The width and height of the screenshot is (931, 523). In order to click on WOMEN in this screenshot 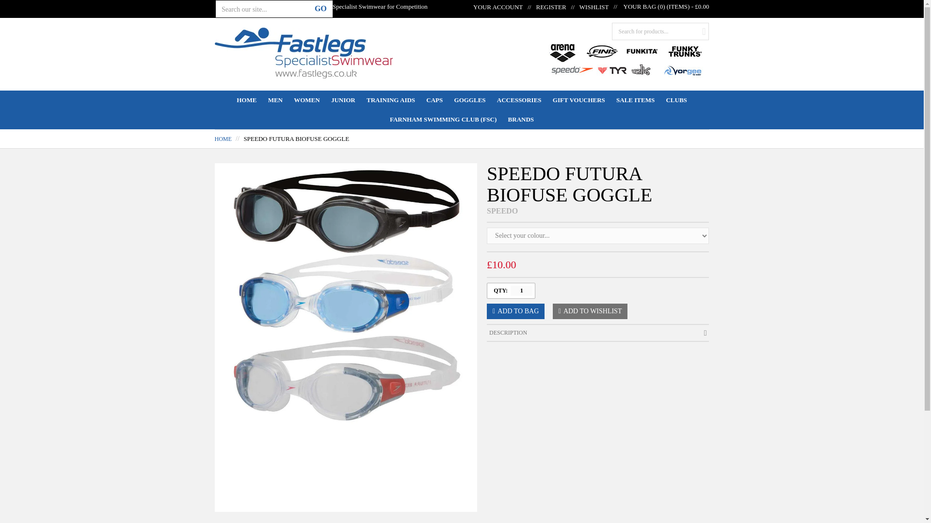, I will do `click(306, 100)`.